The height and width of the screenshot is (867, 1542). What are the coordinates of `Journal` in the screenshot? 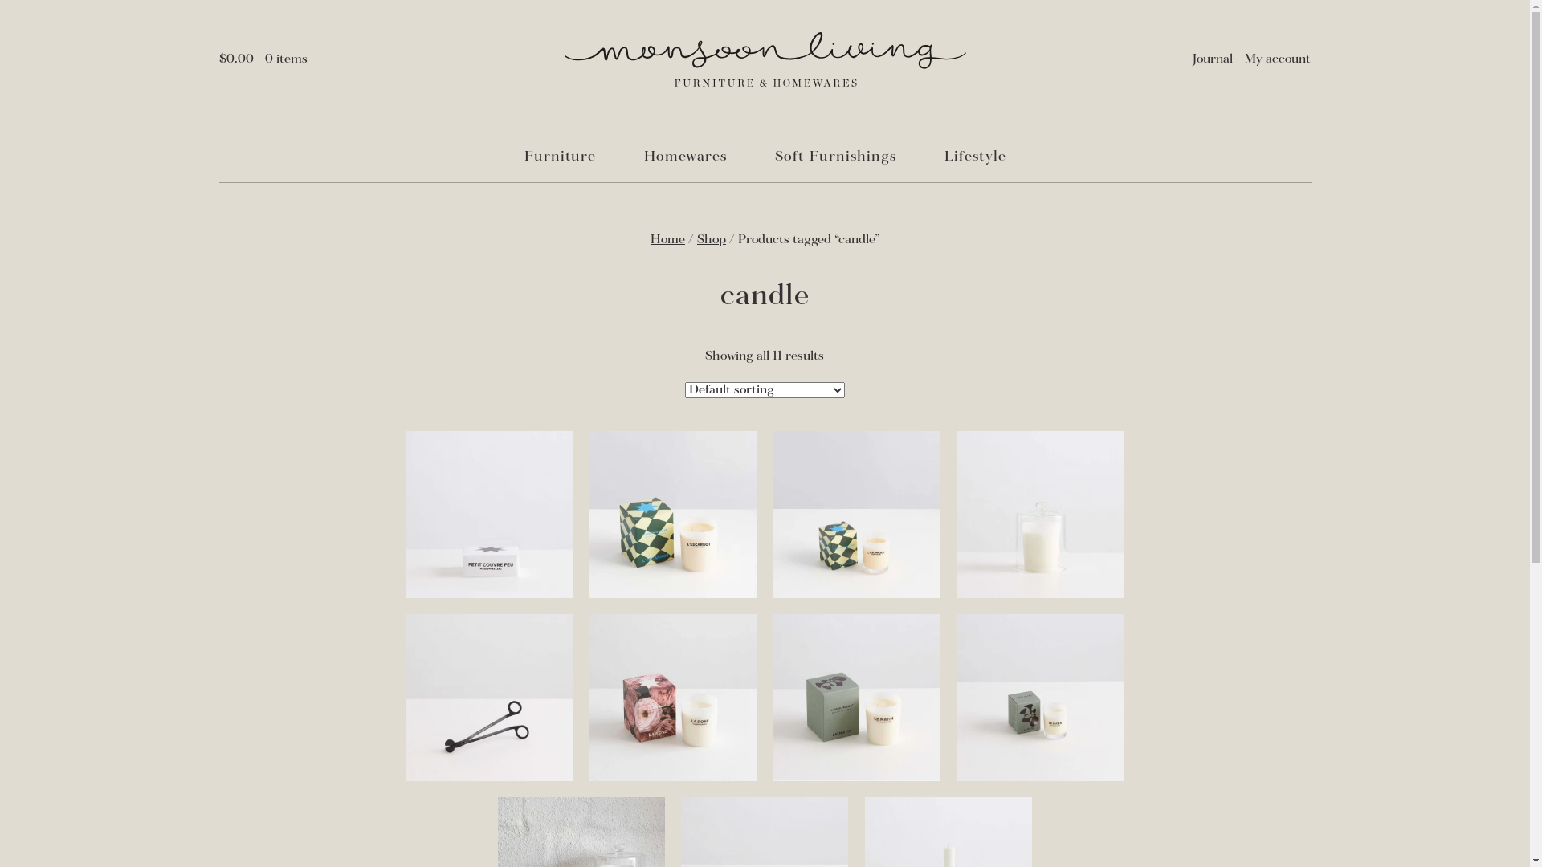 It's located at (1213, 59).